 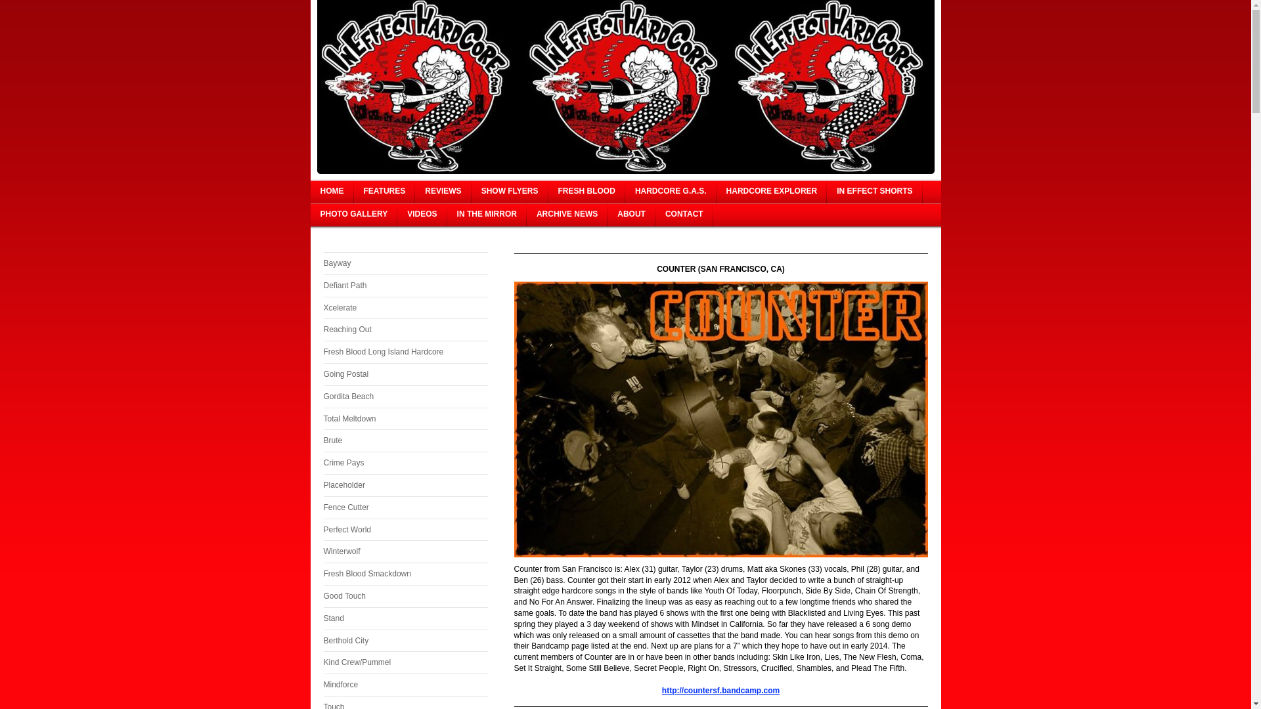 I want to click on Good Touch, so click(x=405, y=596).